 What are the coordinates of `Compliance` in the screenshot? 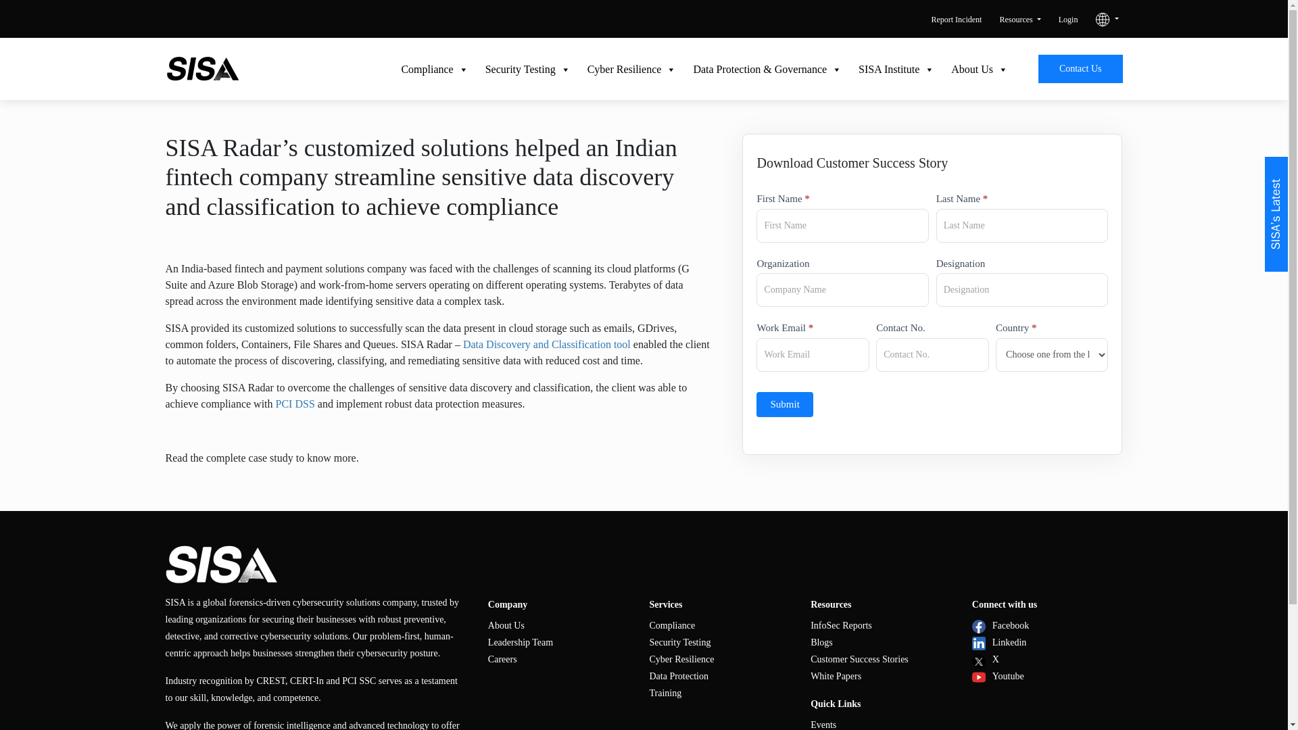 It's located at (426, 70).